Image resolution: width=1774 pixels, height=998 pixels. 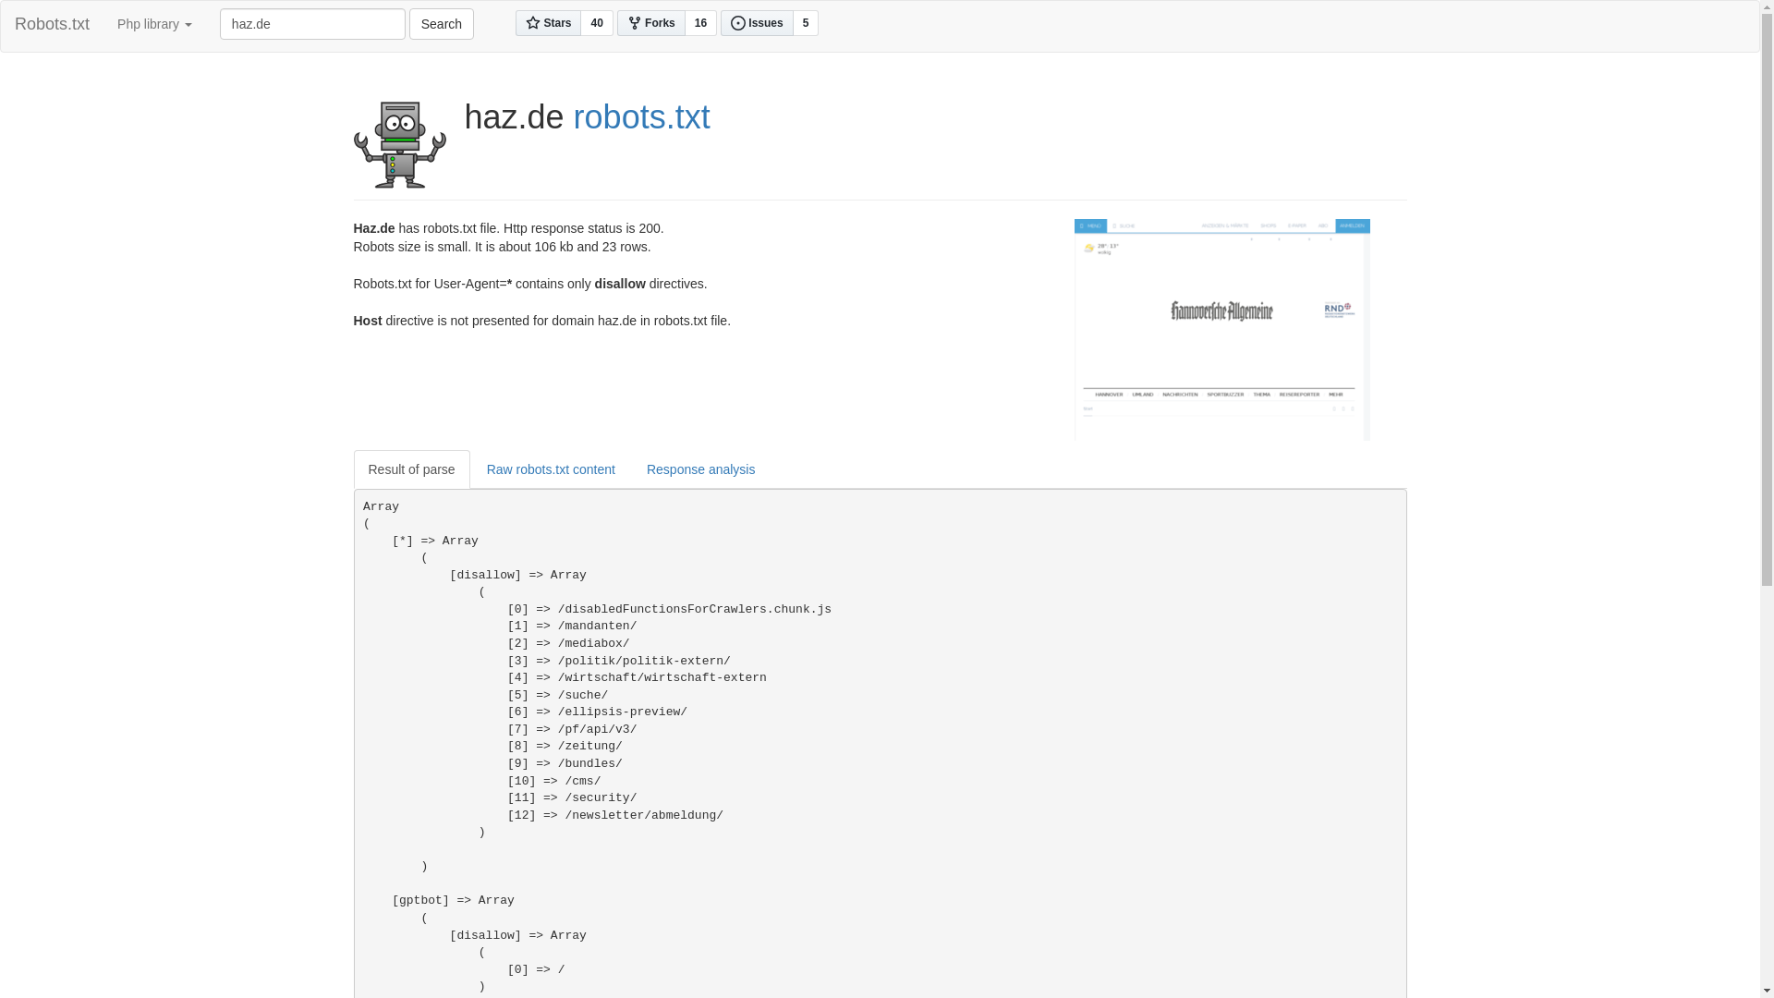 I want to click on Response analysis, so click(x=701, y=469).